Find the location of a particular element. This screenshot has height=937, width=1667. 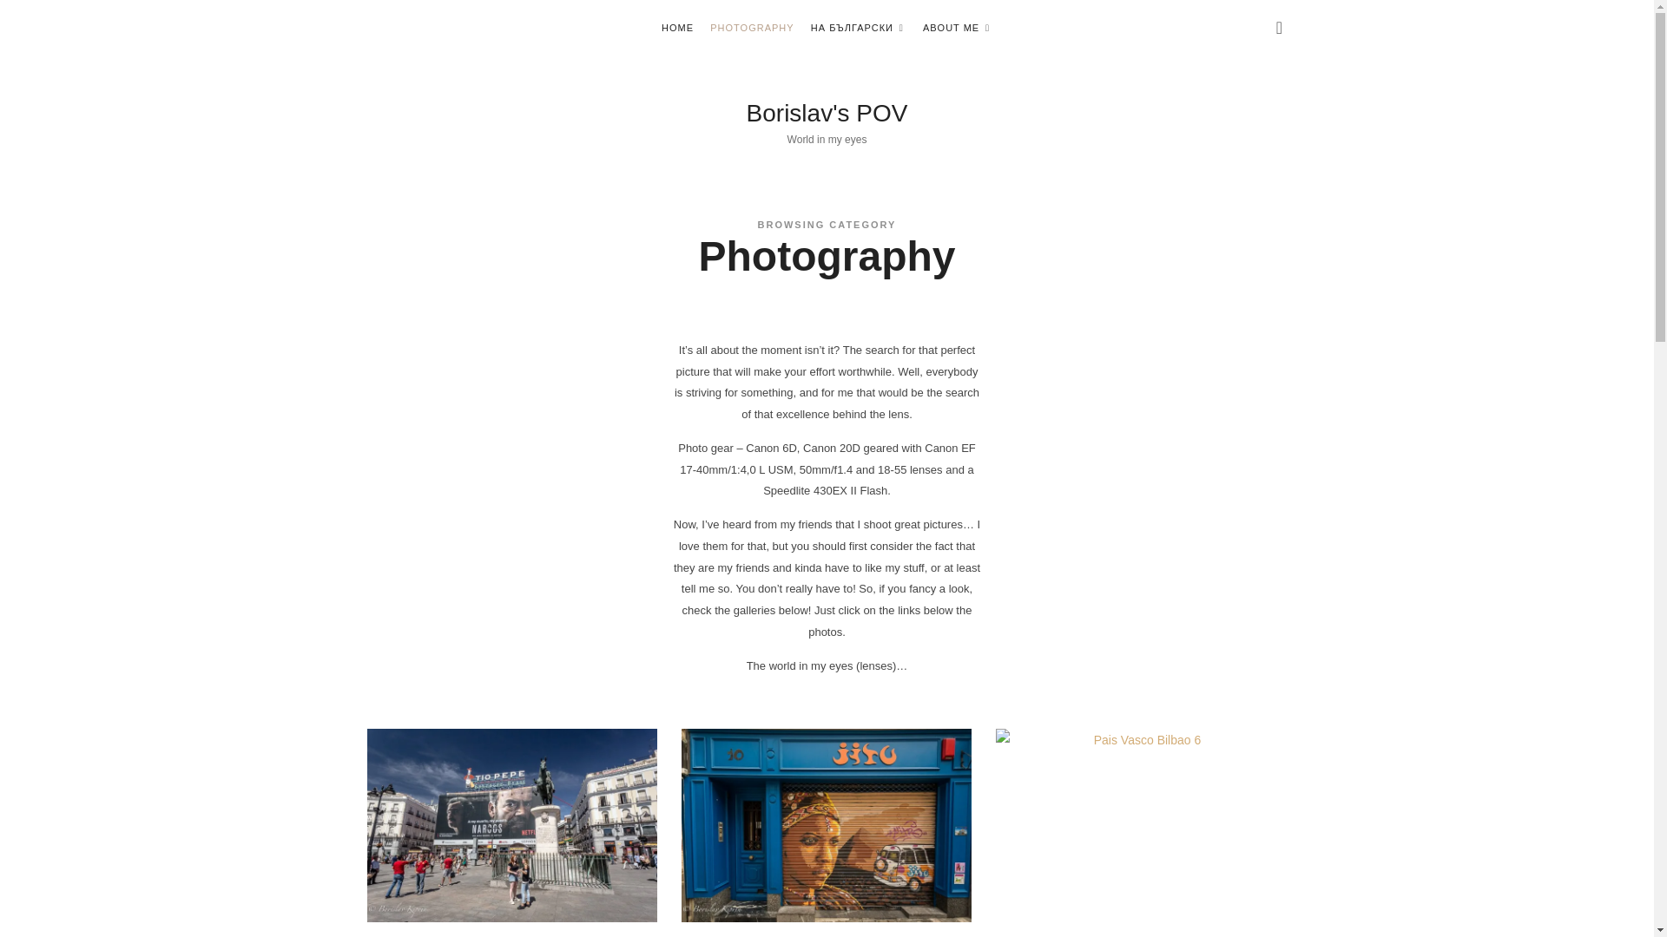

About Me is located at coordinates (957, 28).